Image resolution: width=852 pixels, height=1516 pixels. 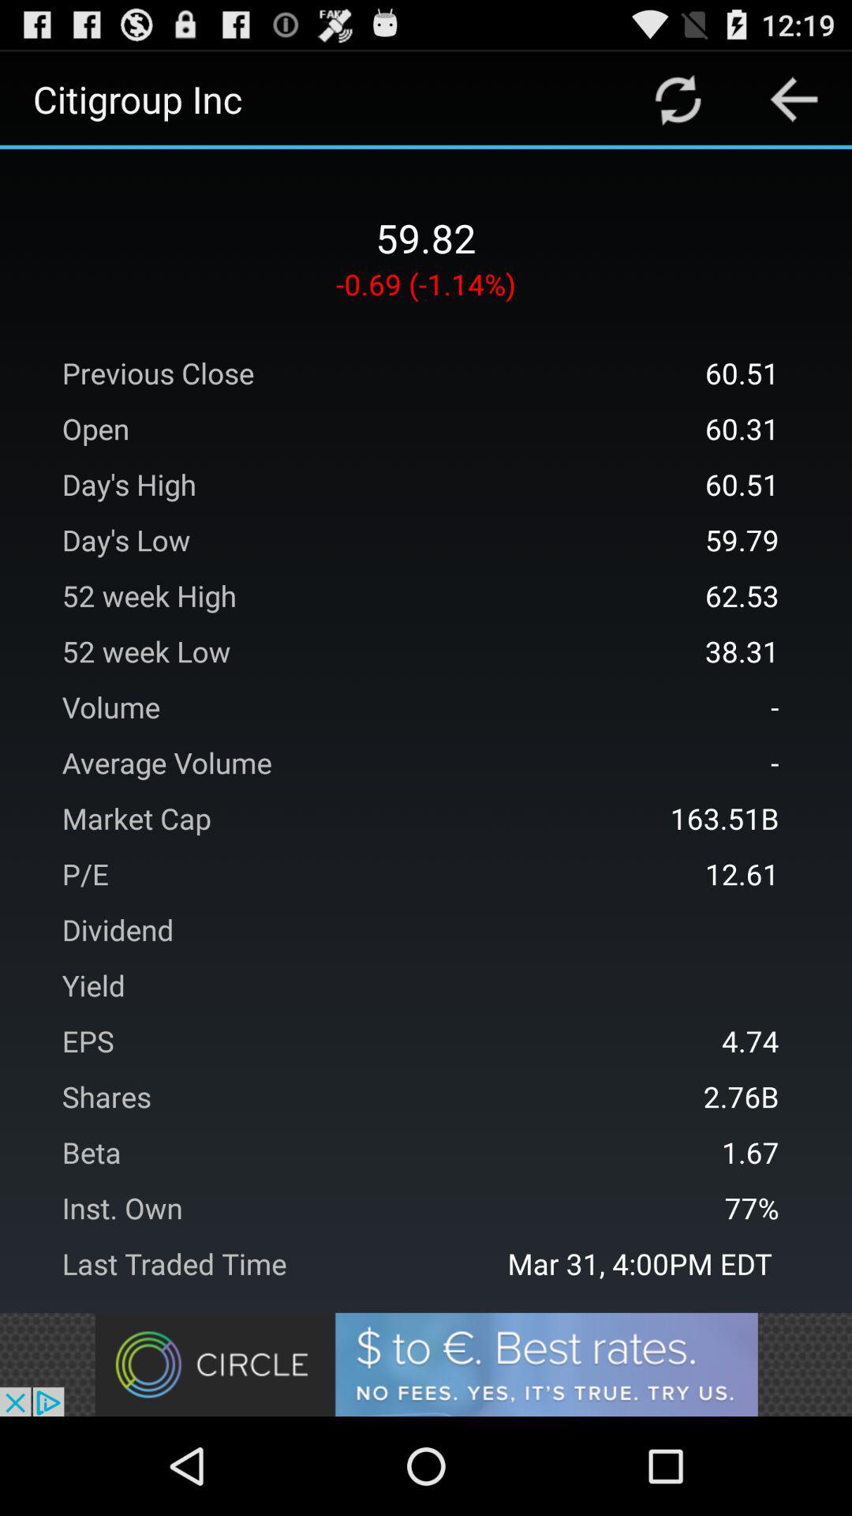 What do you see at coordinates (426, 1364) in the screenshot?
I see `adverstisment` at bounding box center [426, 1364].